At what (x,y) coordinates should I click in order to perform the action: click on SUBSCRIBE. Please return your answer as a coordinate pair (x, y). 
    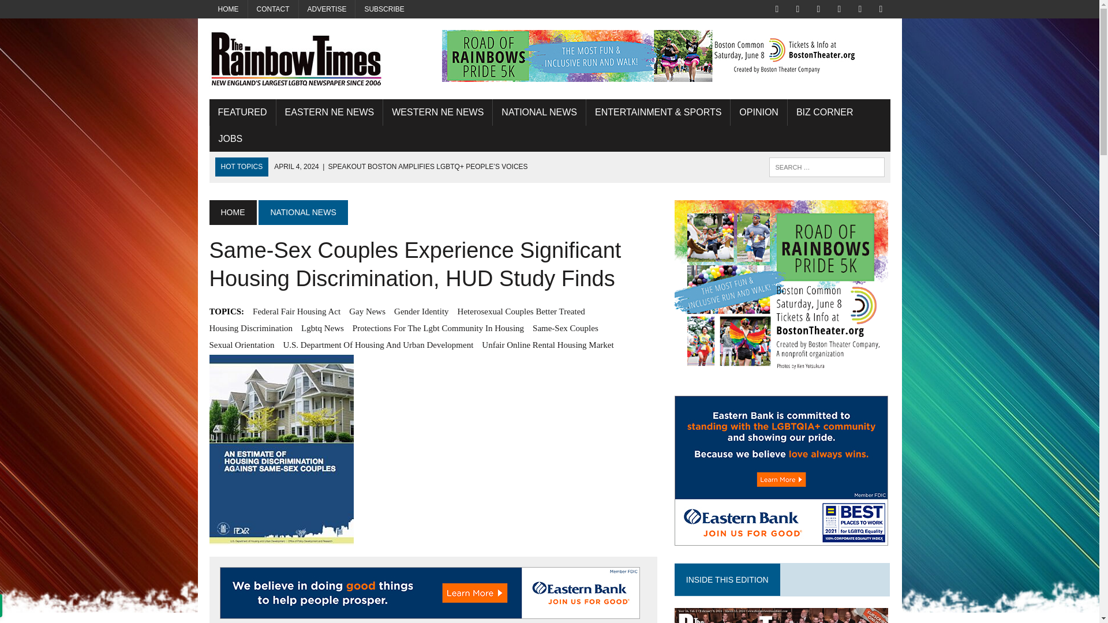
    Looking at the image, I should click on (384, 9).